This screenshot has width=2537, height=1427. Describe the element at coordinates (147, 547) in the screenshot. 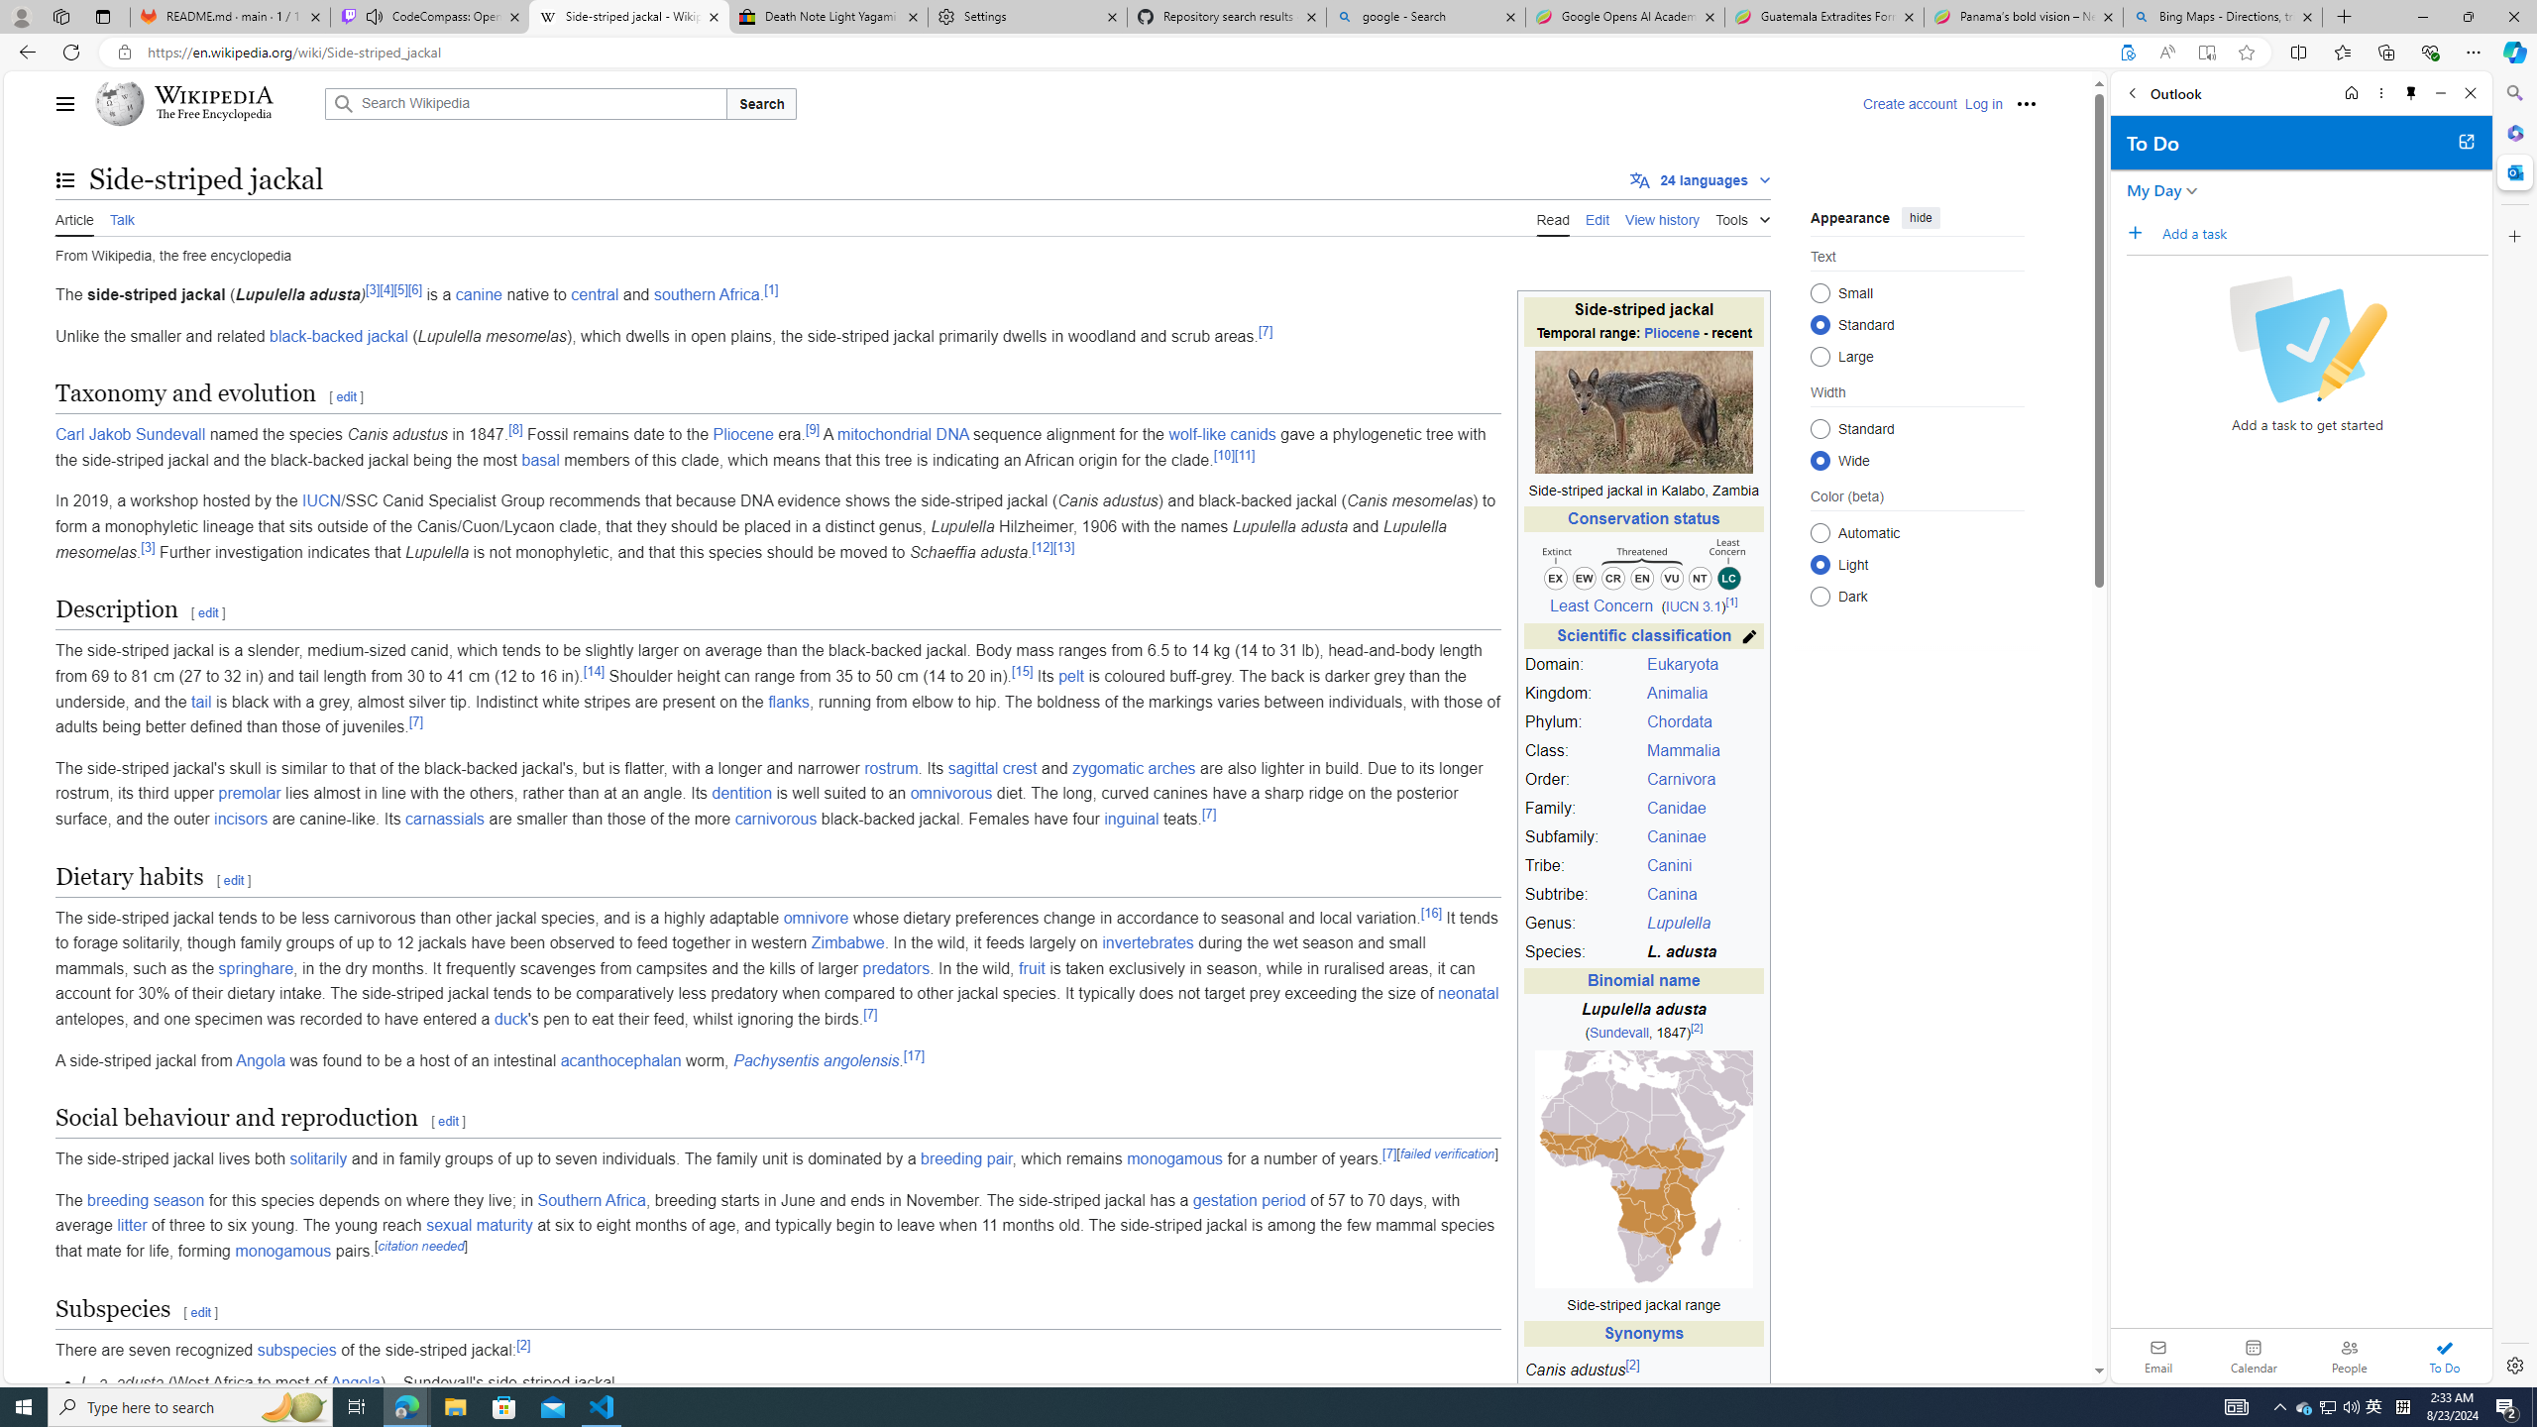

I see `[3]` at that location.